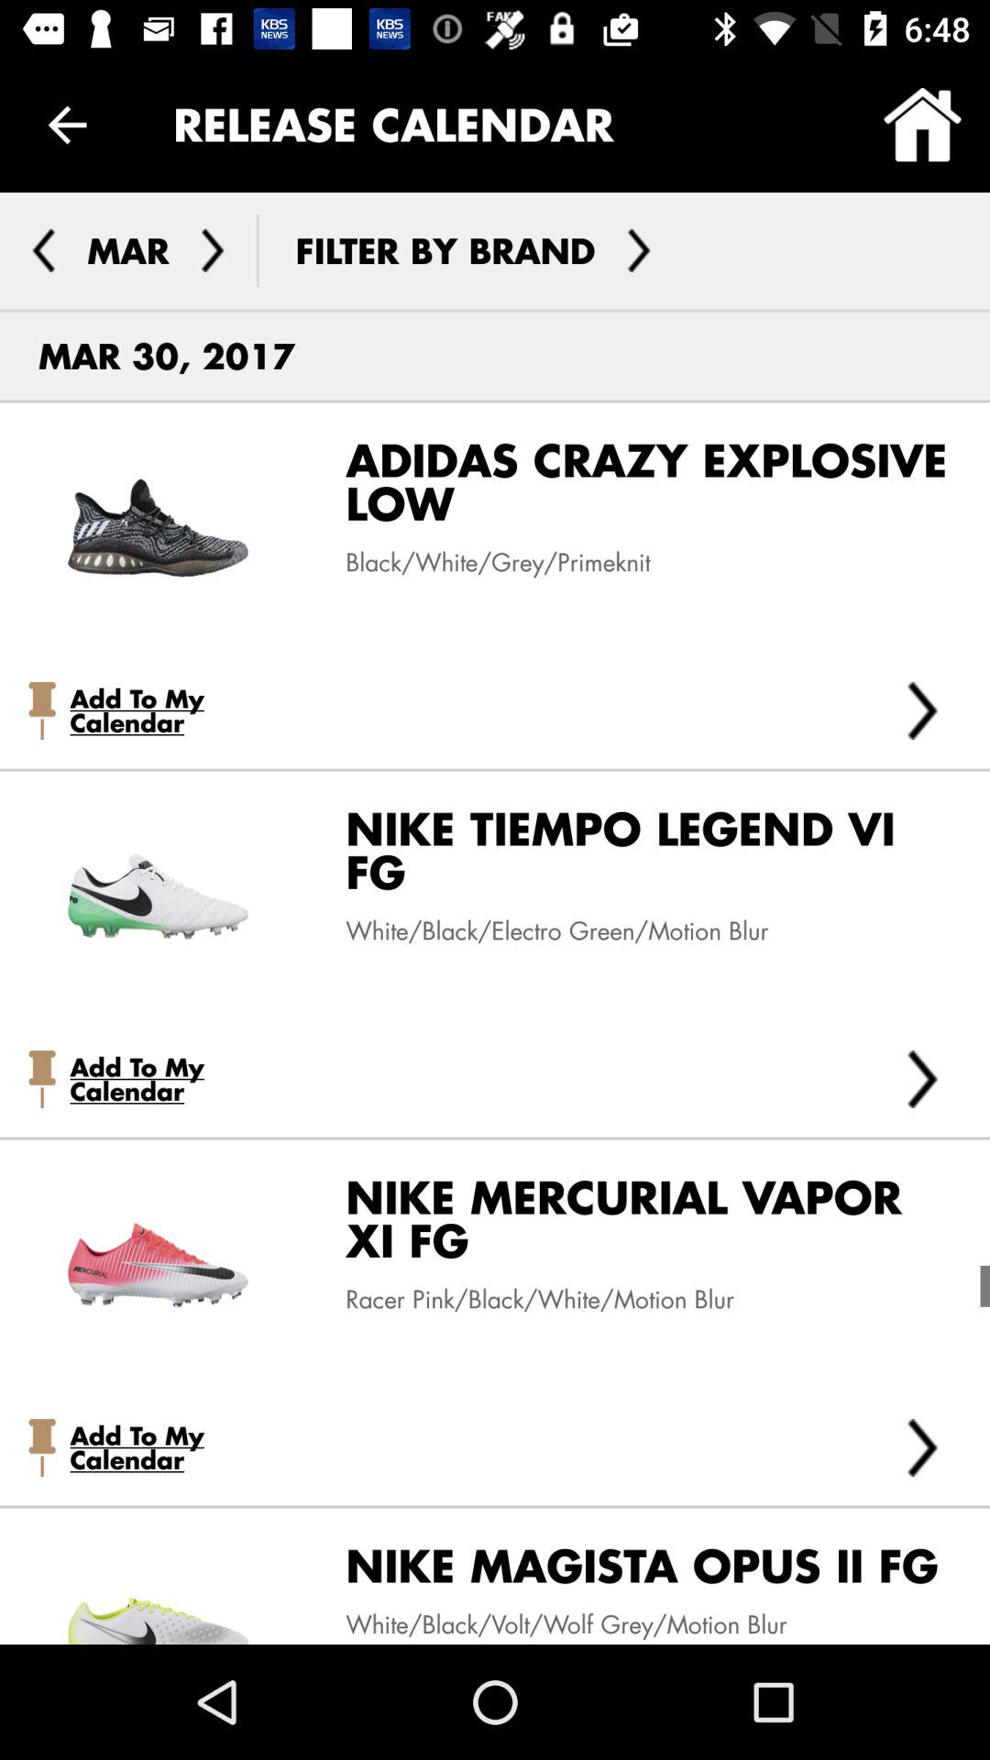 Image resolution: width=990 pixels, height=1760 pixels. I want to click on choose icon to the right of release calendar icon, so click(922, 125).